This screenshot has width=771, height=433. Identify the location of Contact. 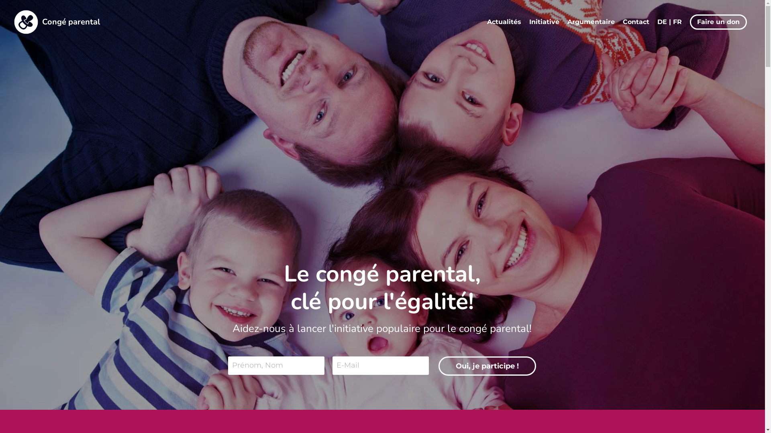
(636, 22).